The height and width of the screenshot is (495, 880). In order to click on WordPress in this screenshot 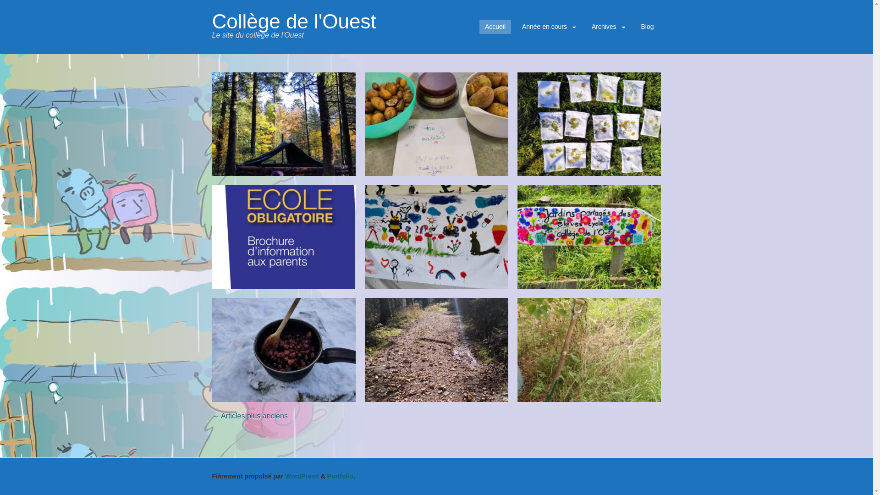, I will do `click(302, 476)`.